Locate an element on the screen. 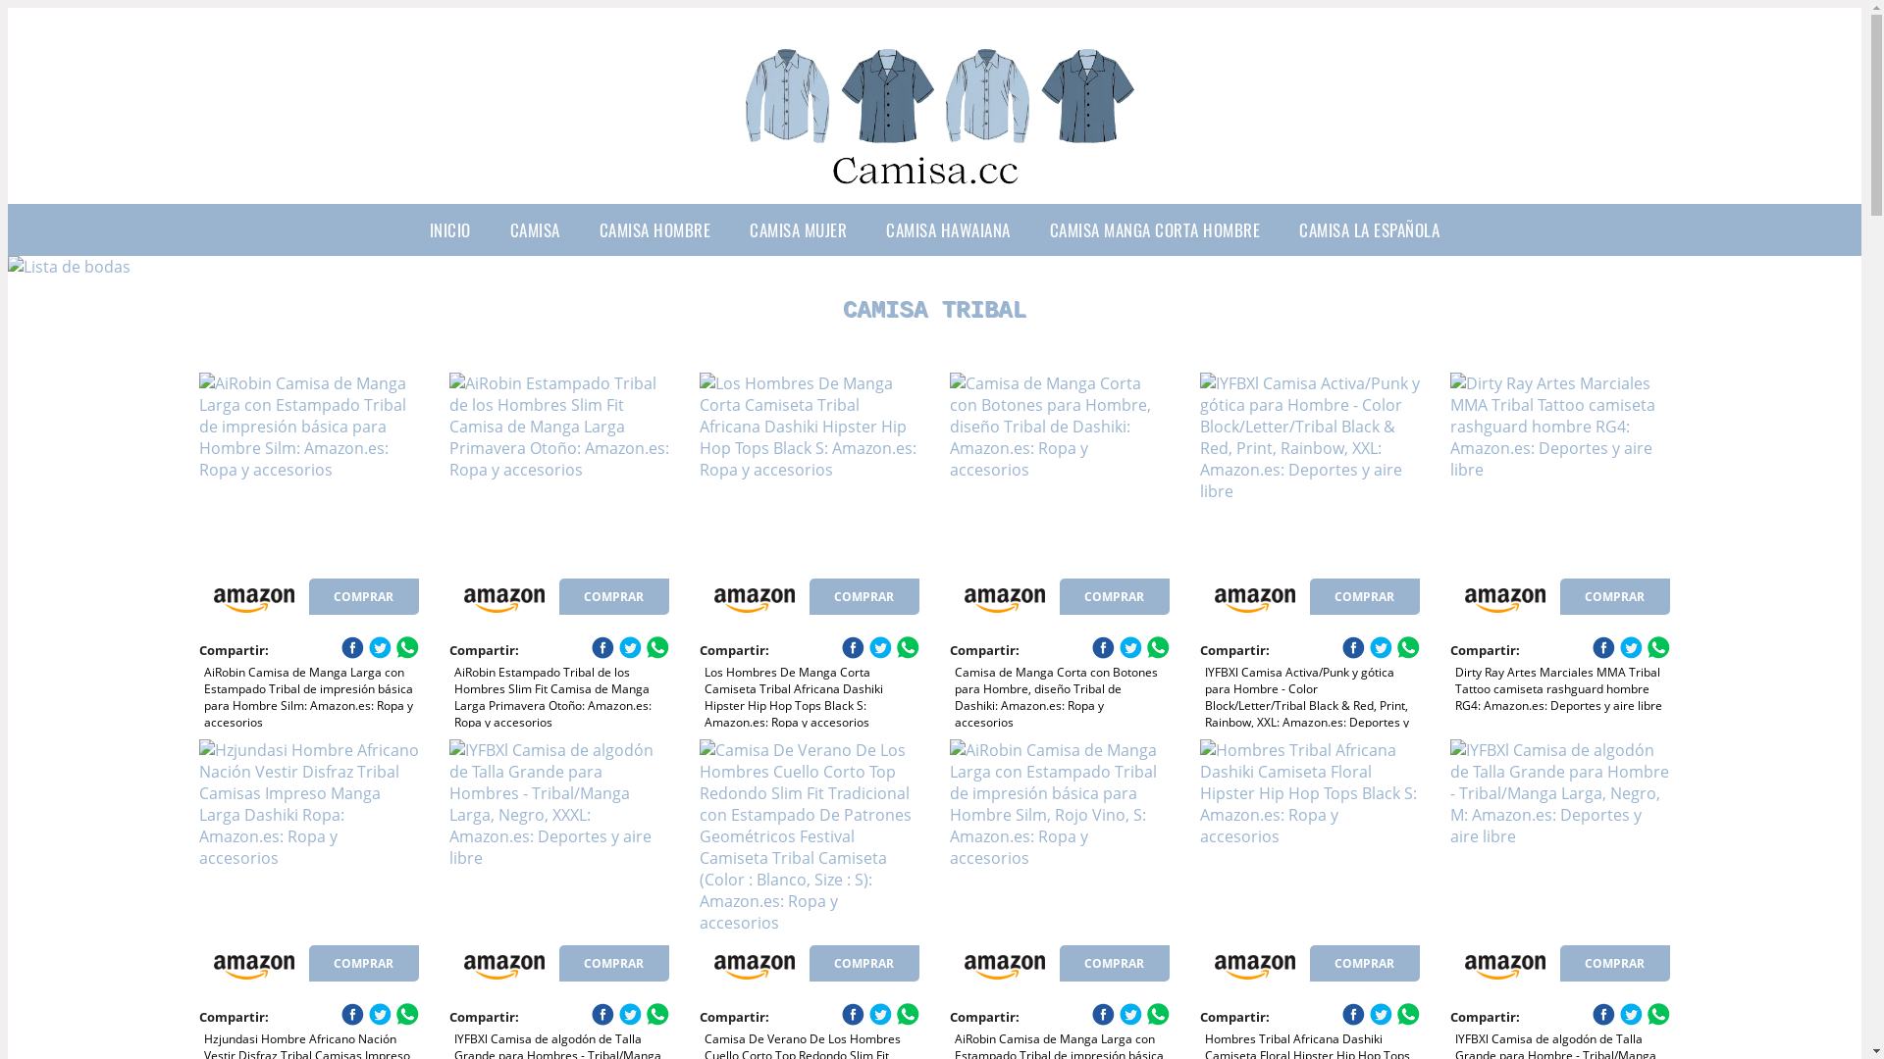 This screenshot has width=1884, height=1059. COMPRAR is located at coordinates (864, 963).